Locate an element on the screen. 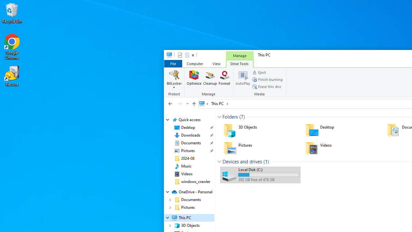 The height and width of the screenshot is (232, 412). Format is located at coordinates (225, 79).